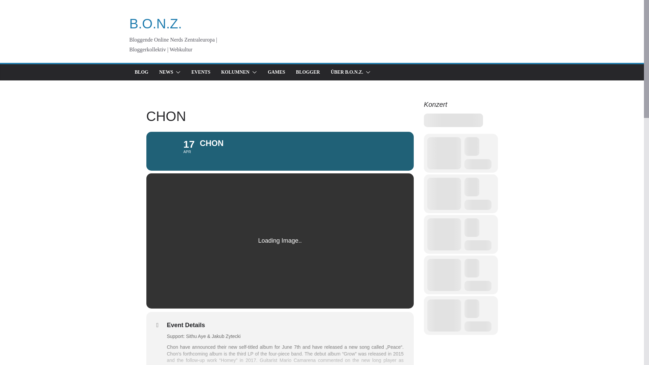 The height and width of the screenshot is (365, 649). Describe the element at coordinates (166, 72) in the screenshot. I see `B.O.N.Z.` at that location.